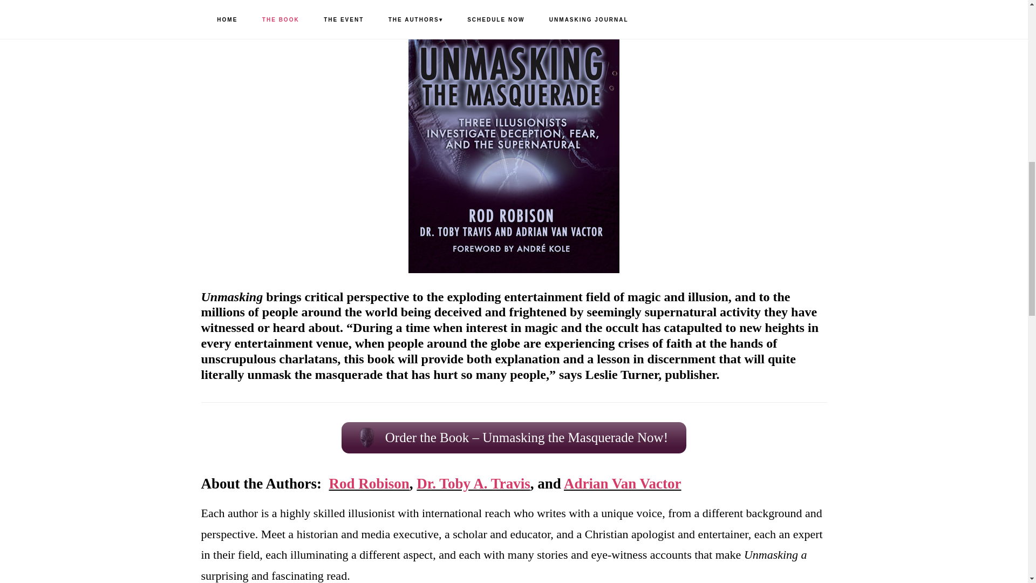  Describe the element at coordinates (623, 484) in the screenshot. I see `Adrian Van Vactor` at that location.